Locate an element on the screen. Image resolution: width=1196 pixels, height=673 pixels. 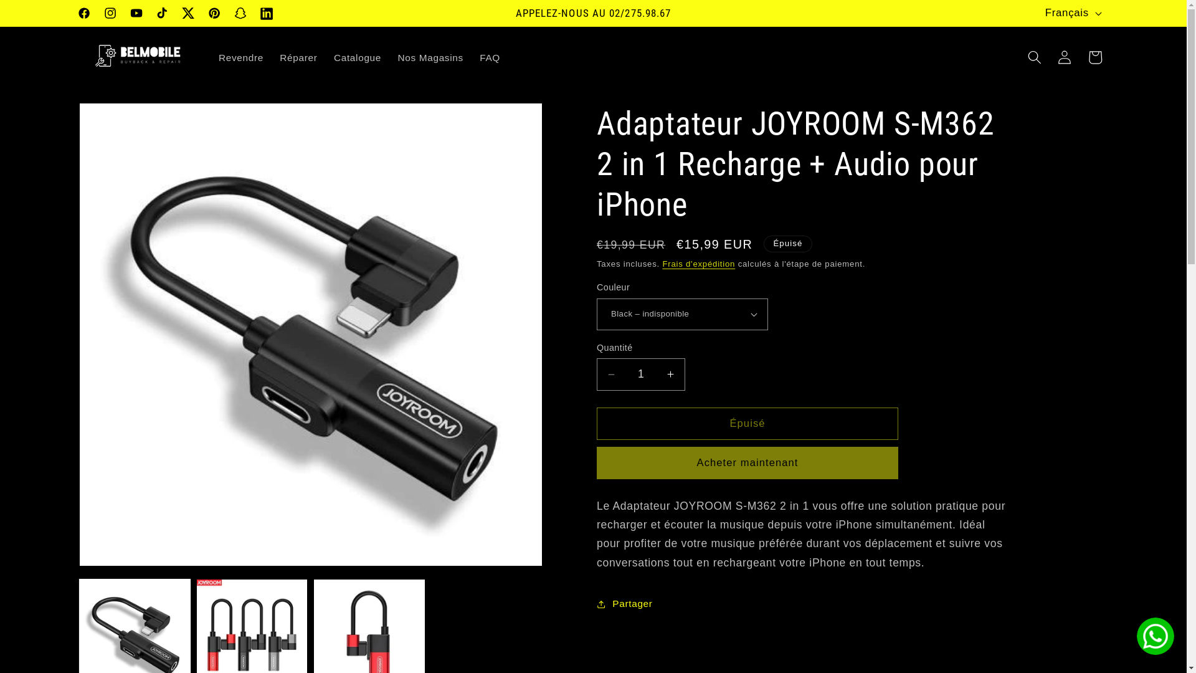
Vimeo is located at coordinates (267, 14).